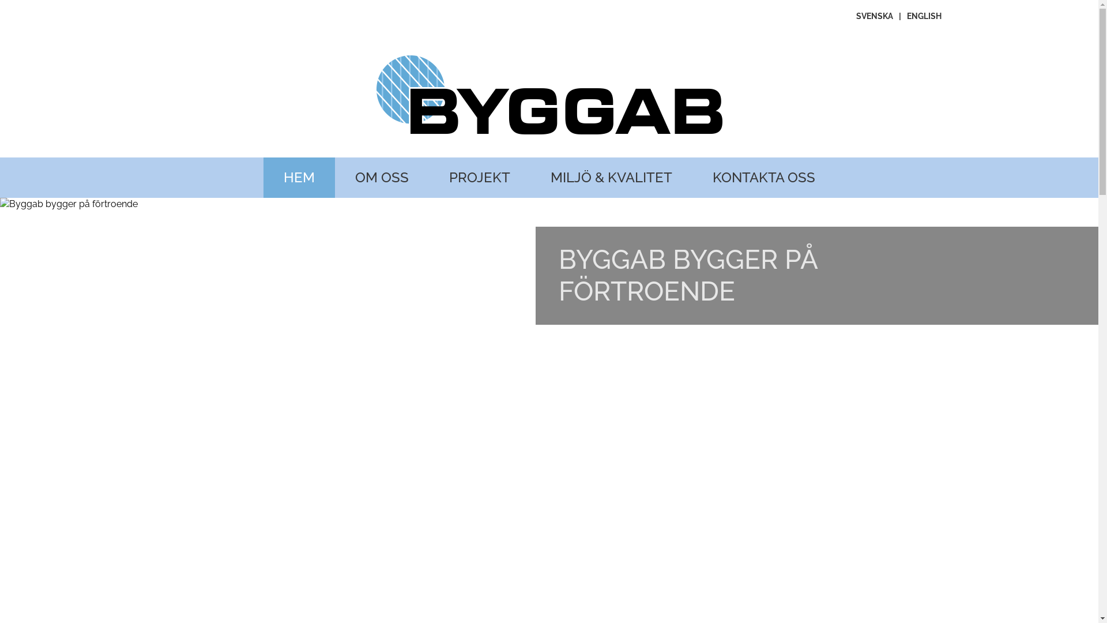 This screenshot has width=1107, height=623. I want to click on PROJEKT, so click(480, 178).